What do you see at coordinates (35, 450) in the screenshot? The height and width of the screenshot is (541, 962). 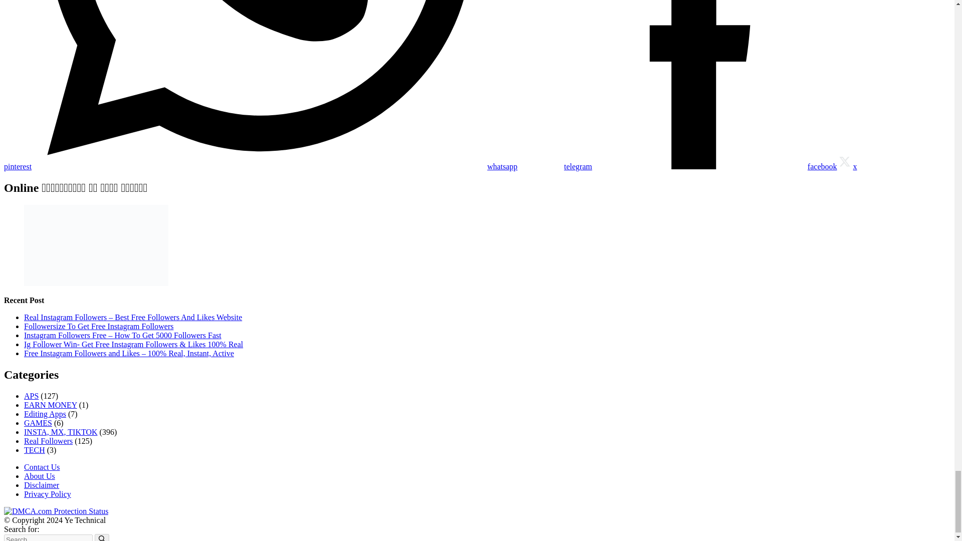 I see `TECH` at bounding box center [35, 450].